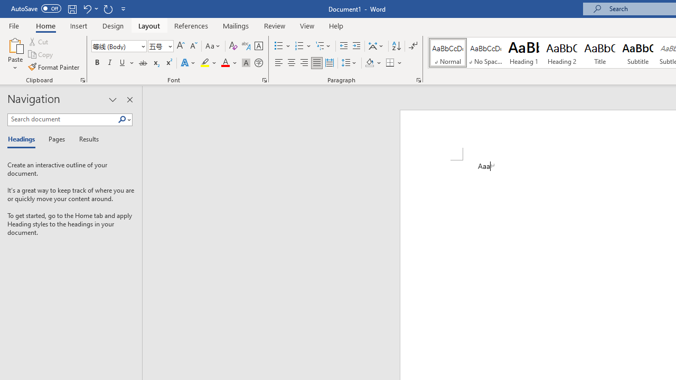 This screenshot has width=676, height=380. What do you see at coordinates (54, 66) in the screenshot?
I see `Format Painter` at bounding box center [54, 66].